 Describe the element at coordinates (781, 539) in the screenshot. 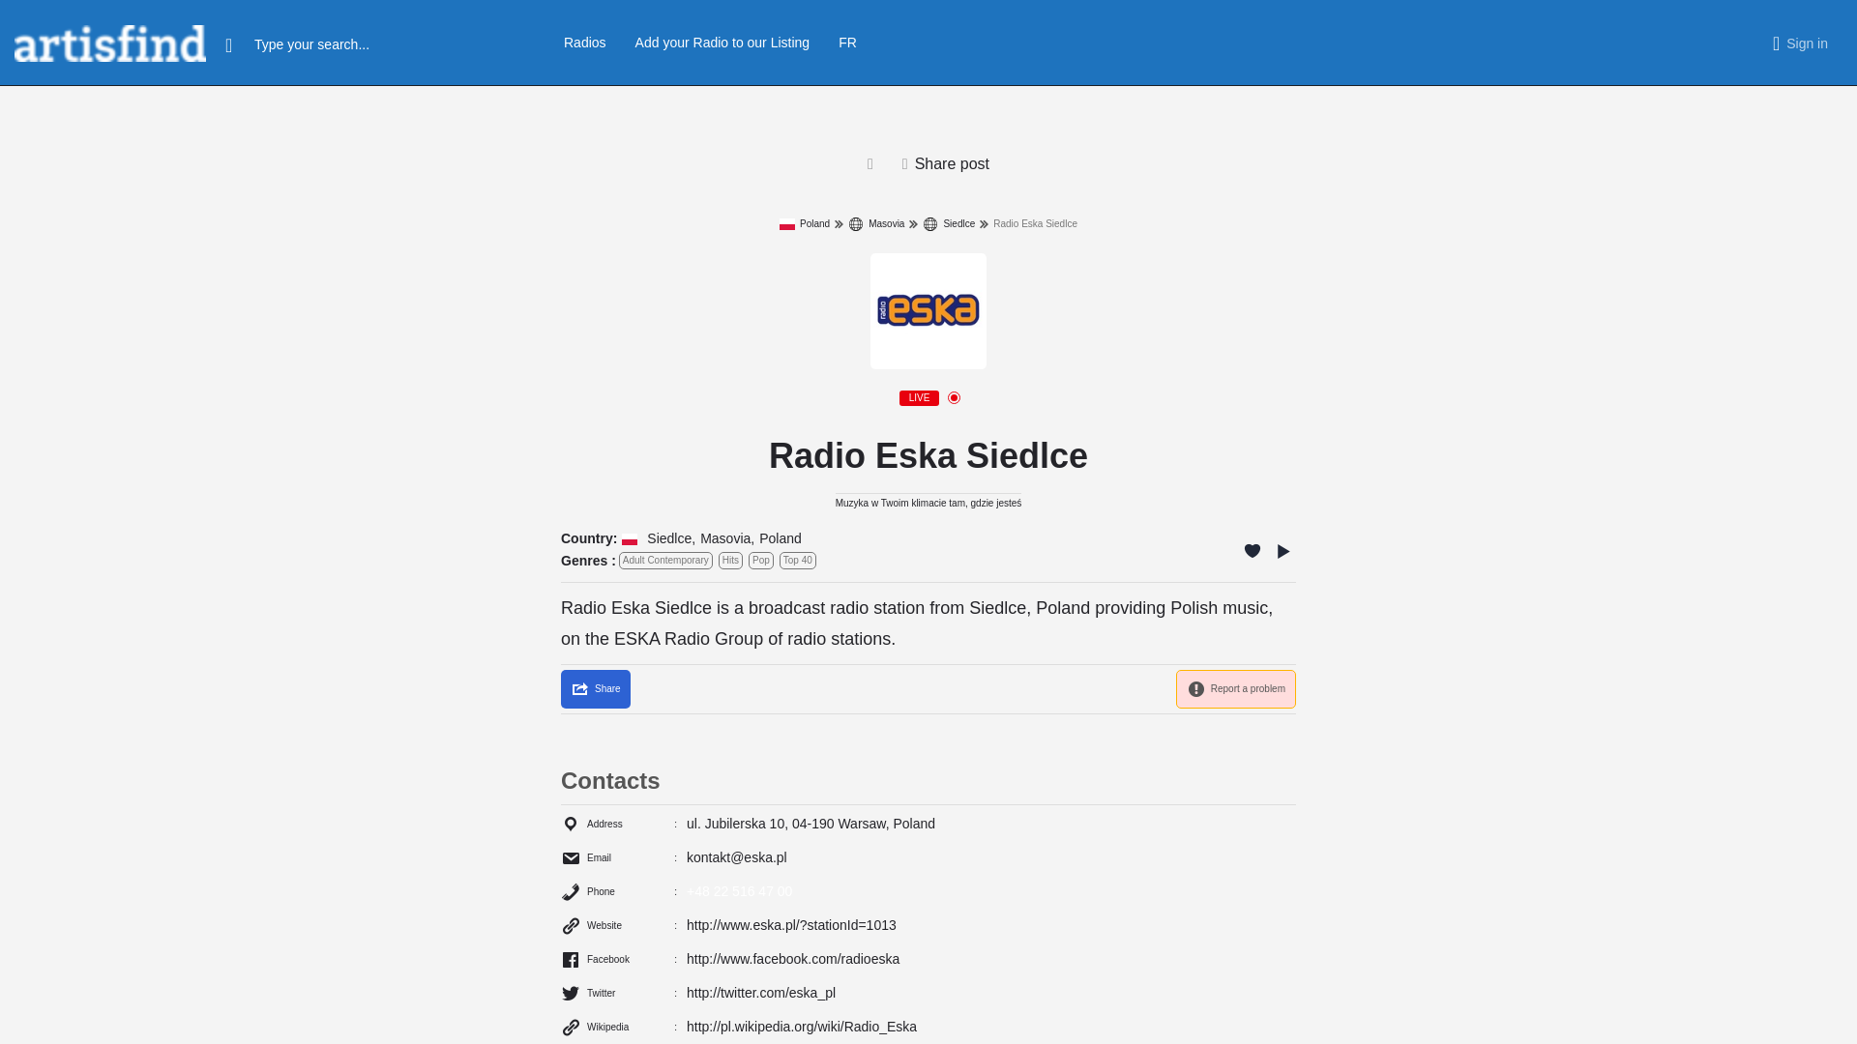

I see `Poland` at that location.